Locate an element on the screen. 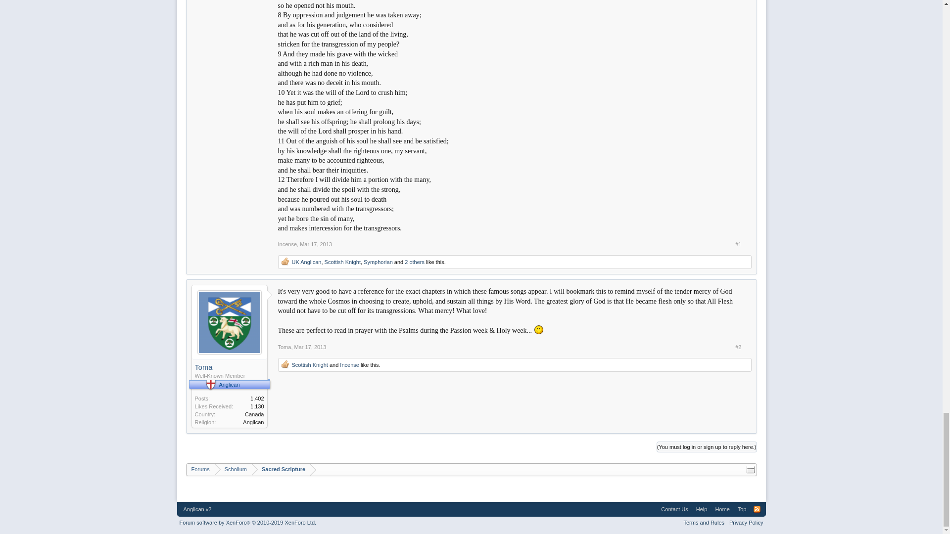 The width and height of the screenshot is (950, 534). Forums is located at coordinates (200, 470).